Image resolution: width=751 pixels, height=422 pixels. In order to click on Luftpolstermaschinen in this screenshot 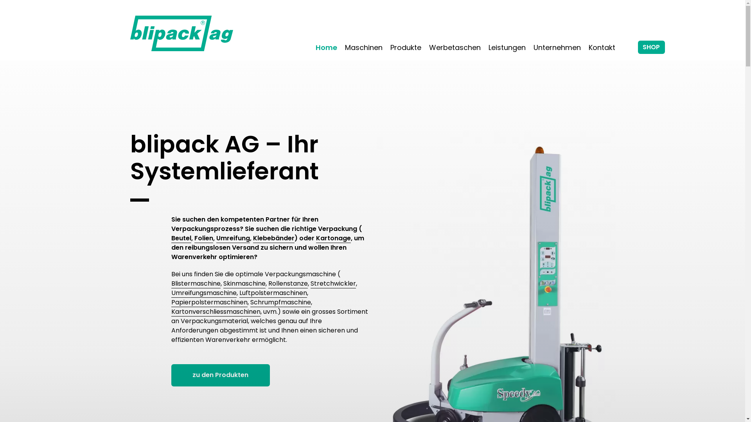, I will do `click(273, 293)`.